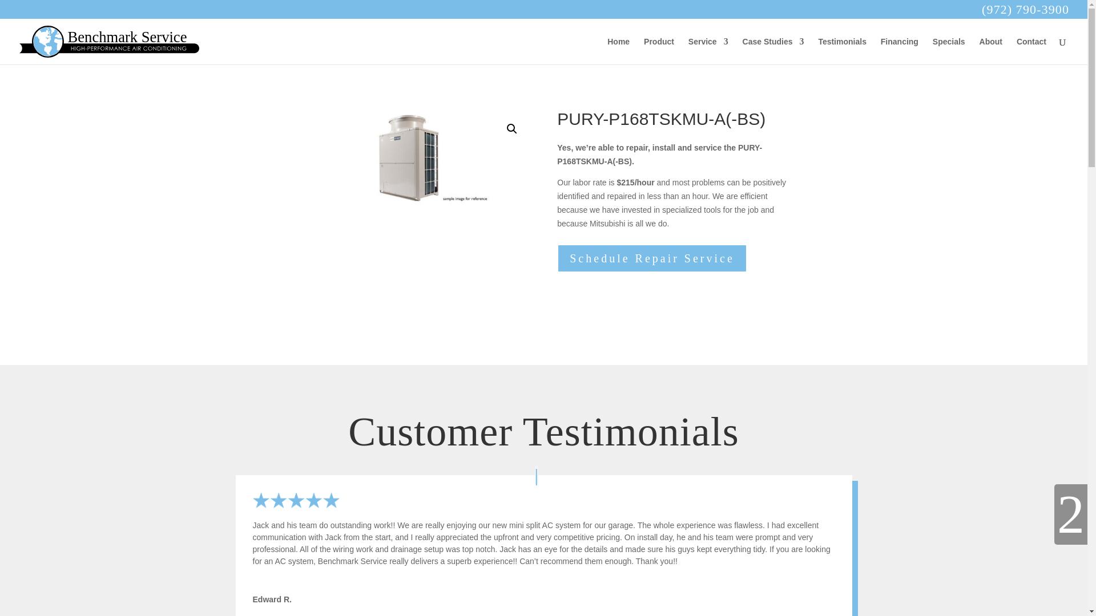  Describe the element at coordinates (708, 51) in the screenshot. I see `Service` at that location.